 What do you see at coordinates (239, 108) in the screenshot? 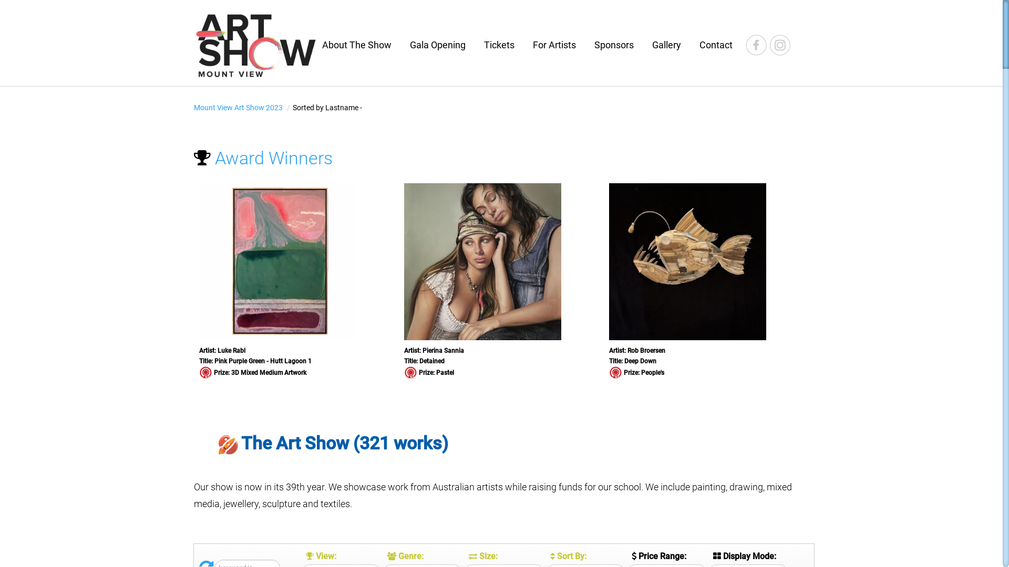
I see `Mount View Art Show 2023` at bounding box center [239, 108].